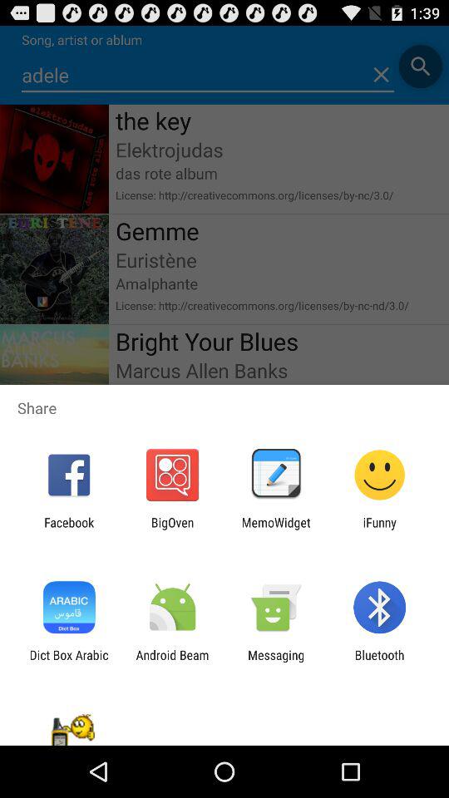 This screenshot has width=449, height=798. Describe the element at coordinates (276, 662) in the screenshot. I see `launch the icon to the right of android beam icon` at that location.